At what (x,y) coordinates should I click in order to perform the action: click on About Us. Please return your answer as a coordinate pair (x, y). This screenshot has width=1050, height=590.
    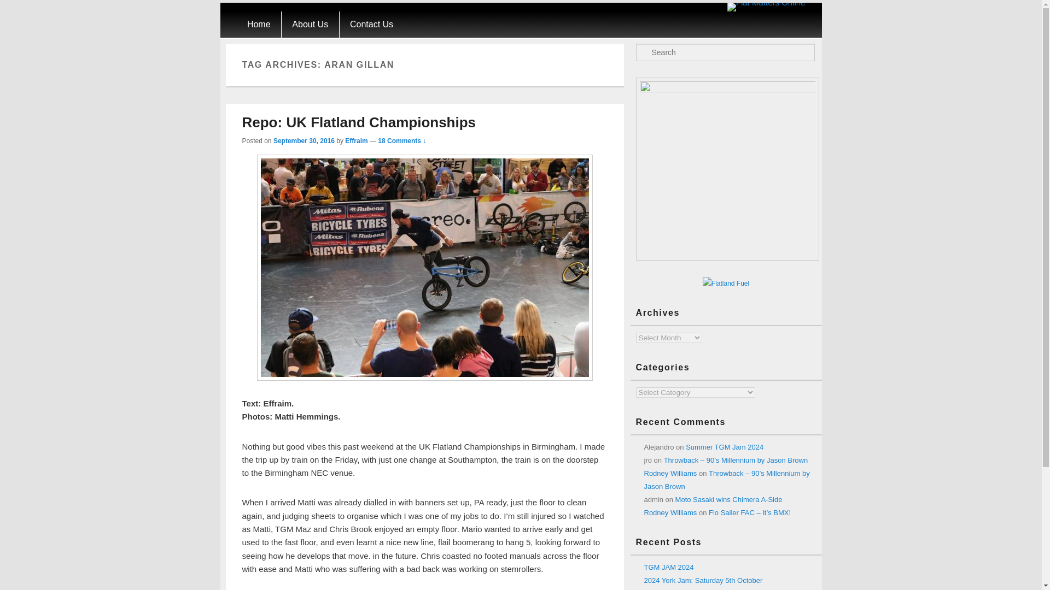
    Looking at the image, I should click on (310, 24).